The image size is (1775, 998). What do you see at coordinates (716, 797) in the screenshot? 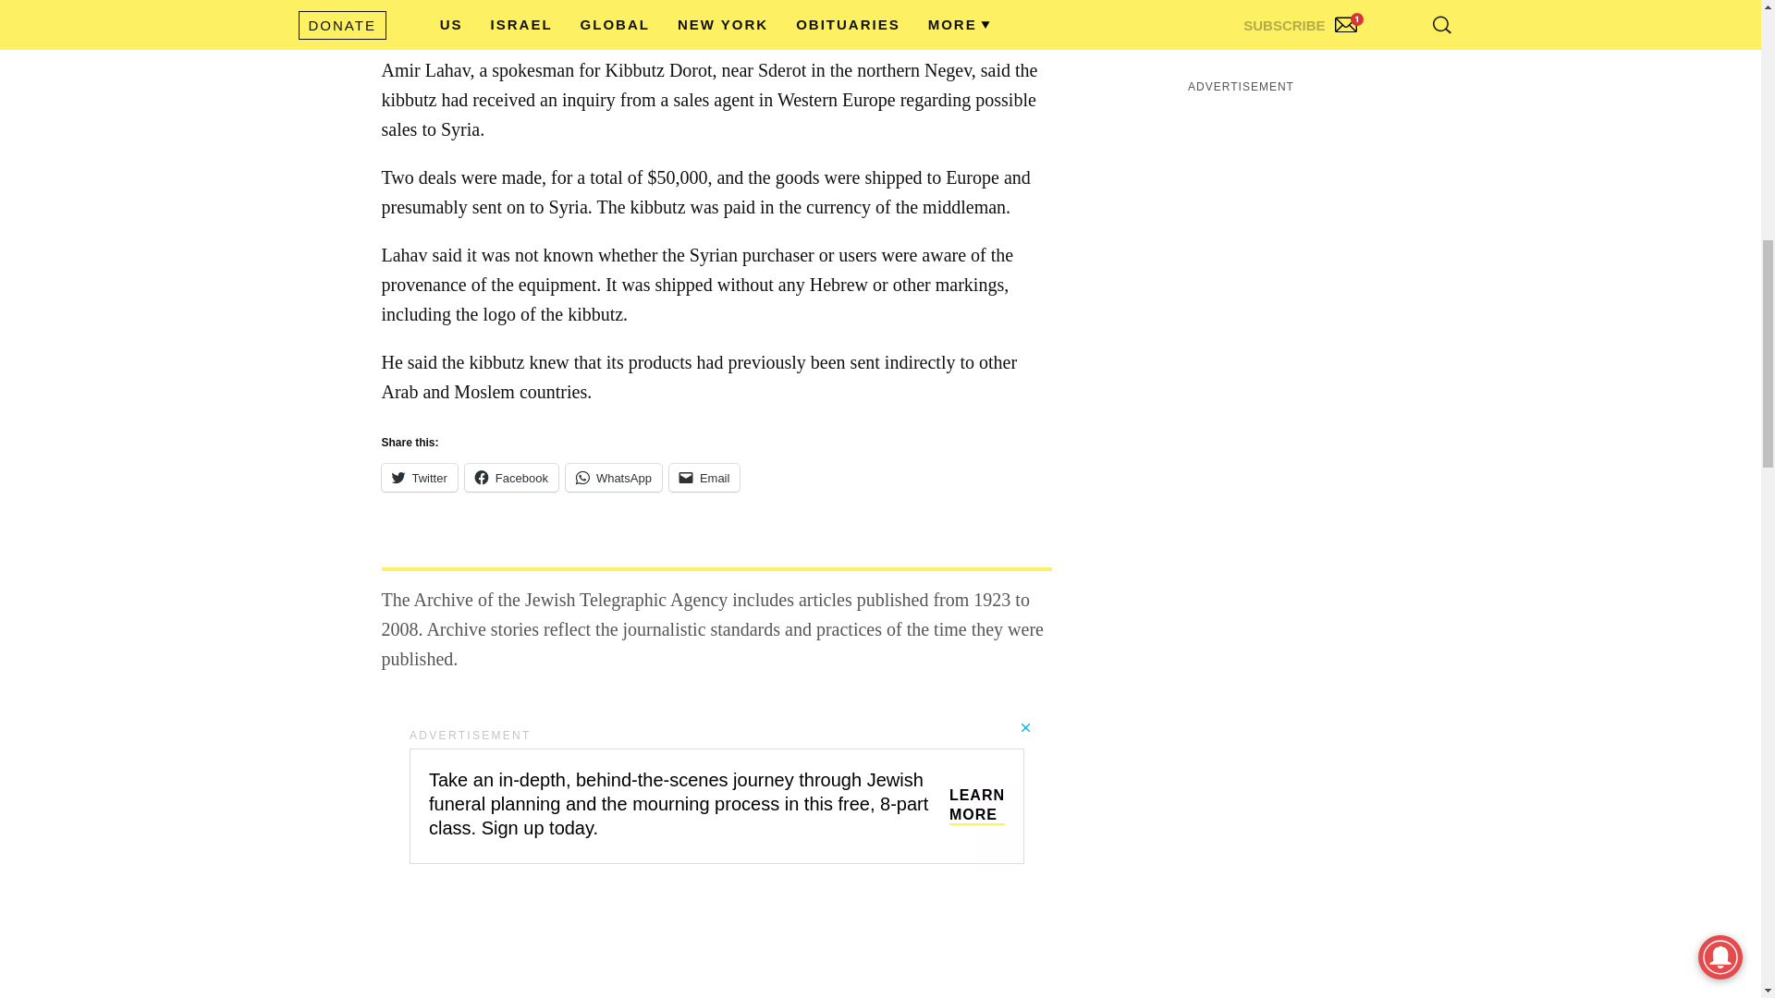
I see `3rd party ad content` at bounding box center [716, 797].